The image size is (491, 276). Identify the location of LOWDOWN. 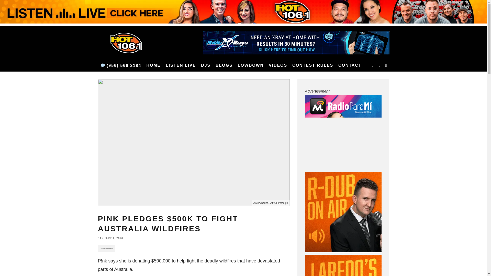
(251, 65).